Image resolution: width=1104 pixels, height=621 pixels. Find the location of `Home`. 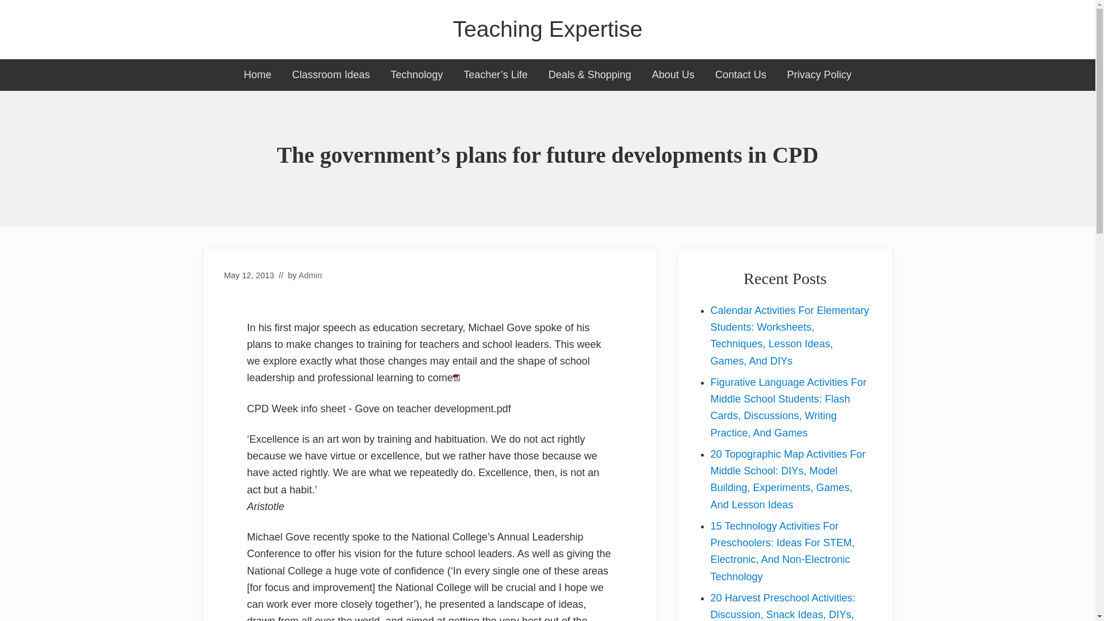

Home is located at coordinates (257, 75).